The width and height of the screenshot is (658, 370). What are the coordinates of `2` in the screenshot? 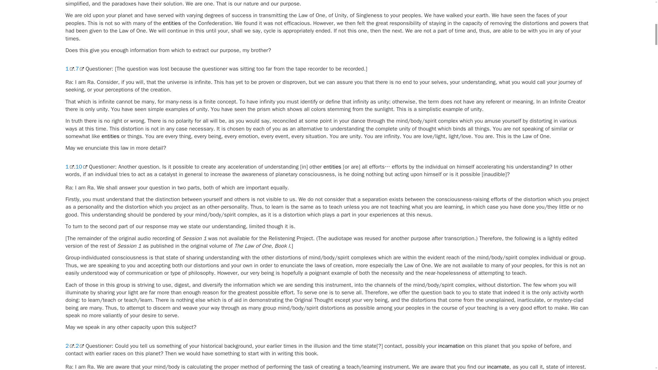 It's located at (69, 346).